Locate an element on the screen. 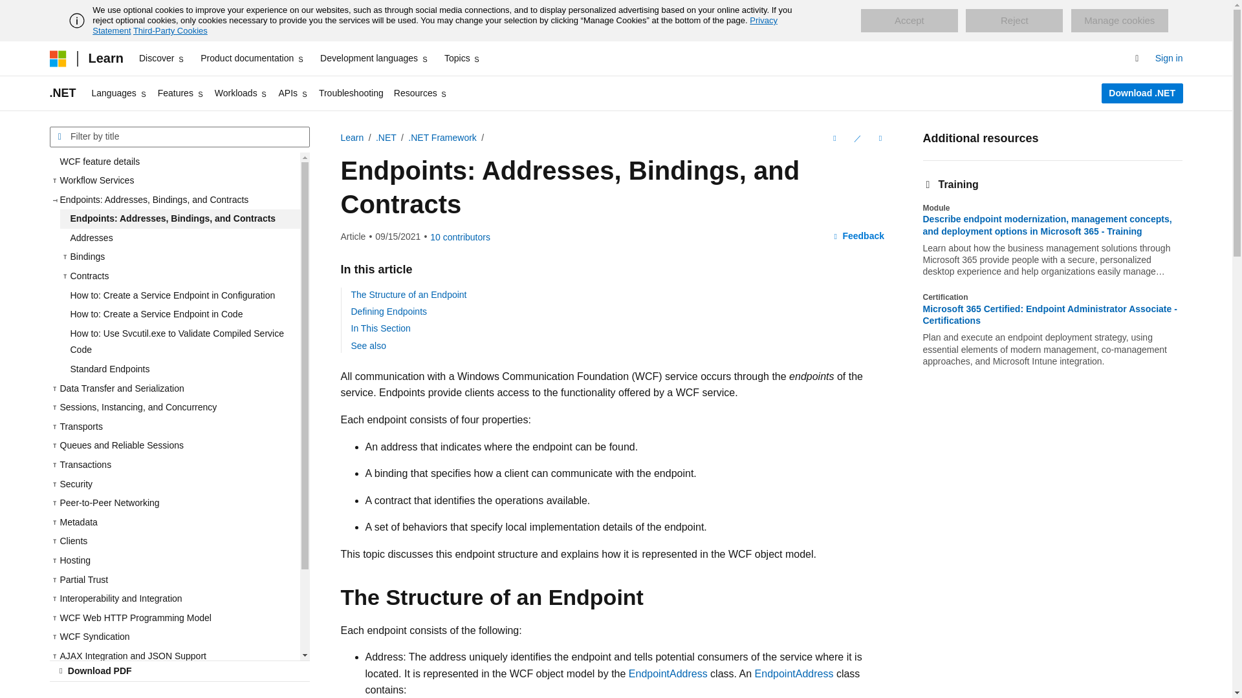 This screenshot has height=698, width=1242. Product documentation is located at coordinates (252, 58).